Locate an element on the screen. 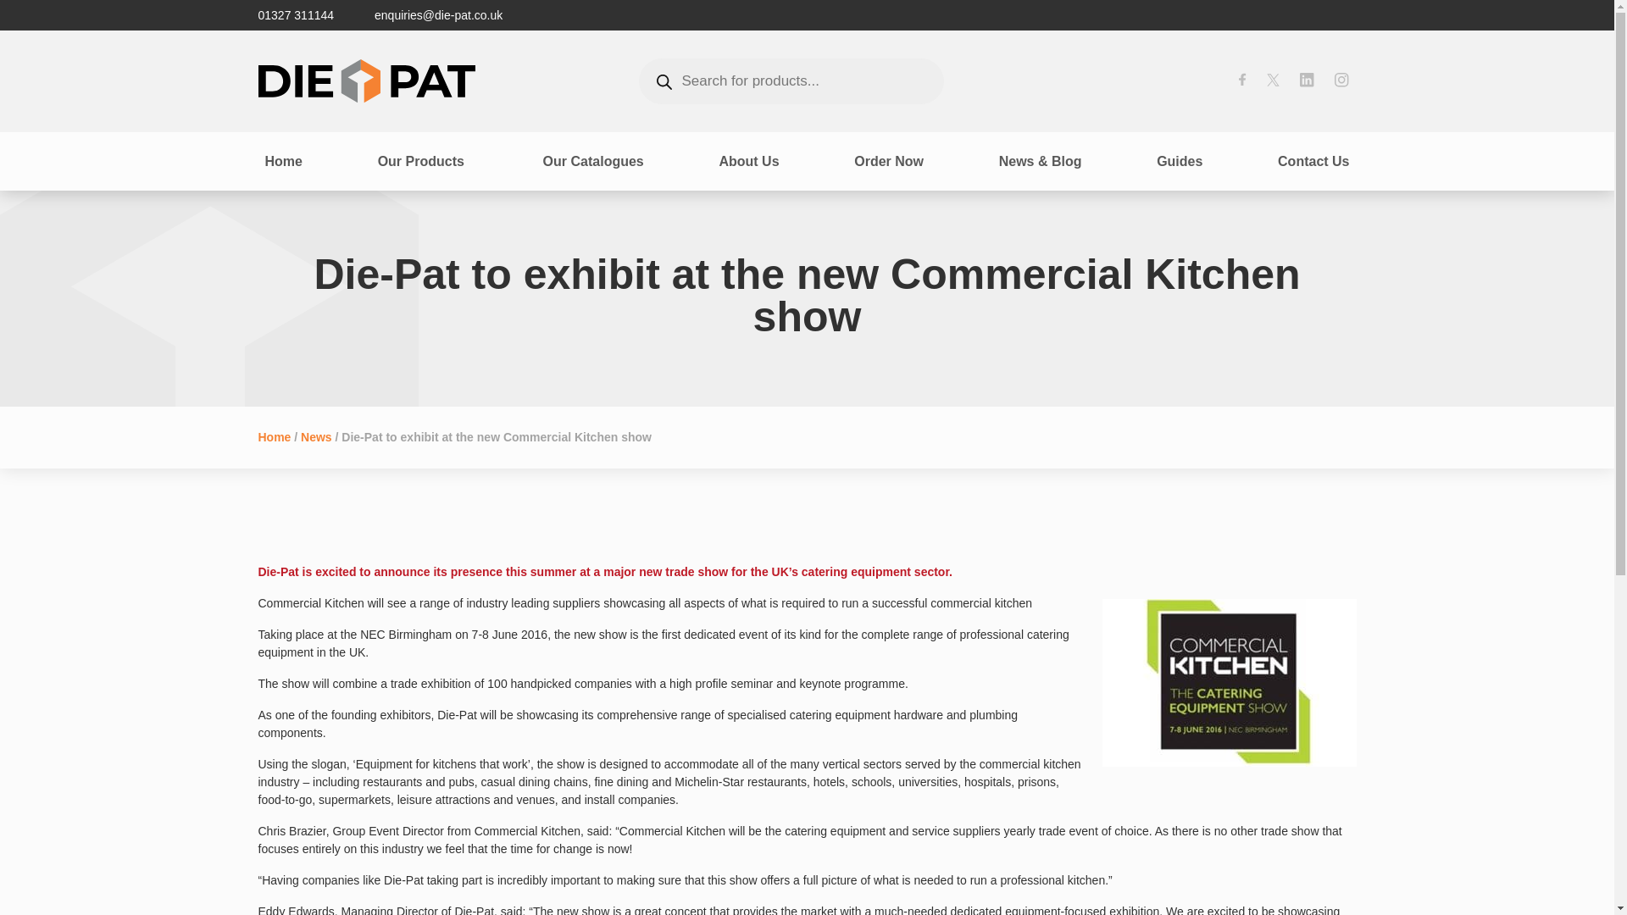 The height and width of the screenshot is (915, 1627). Home is located at coordinates (283, 160).